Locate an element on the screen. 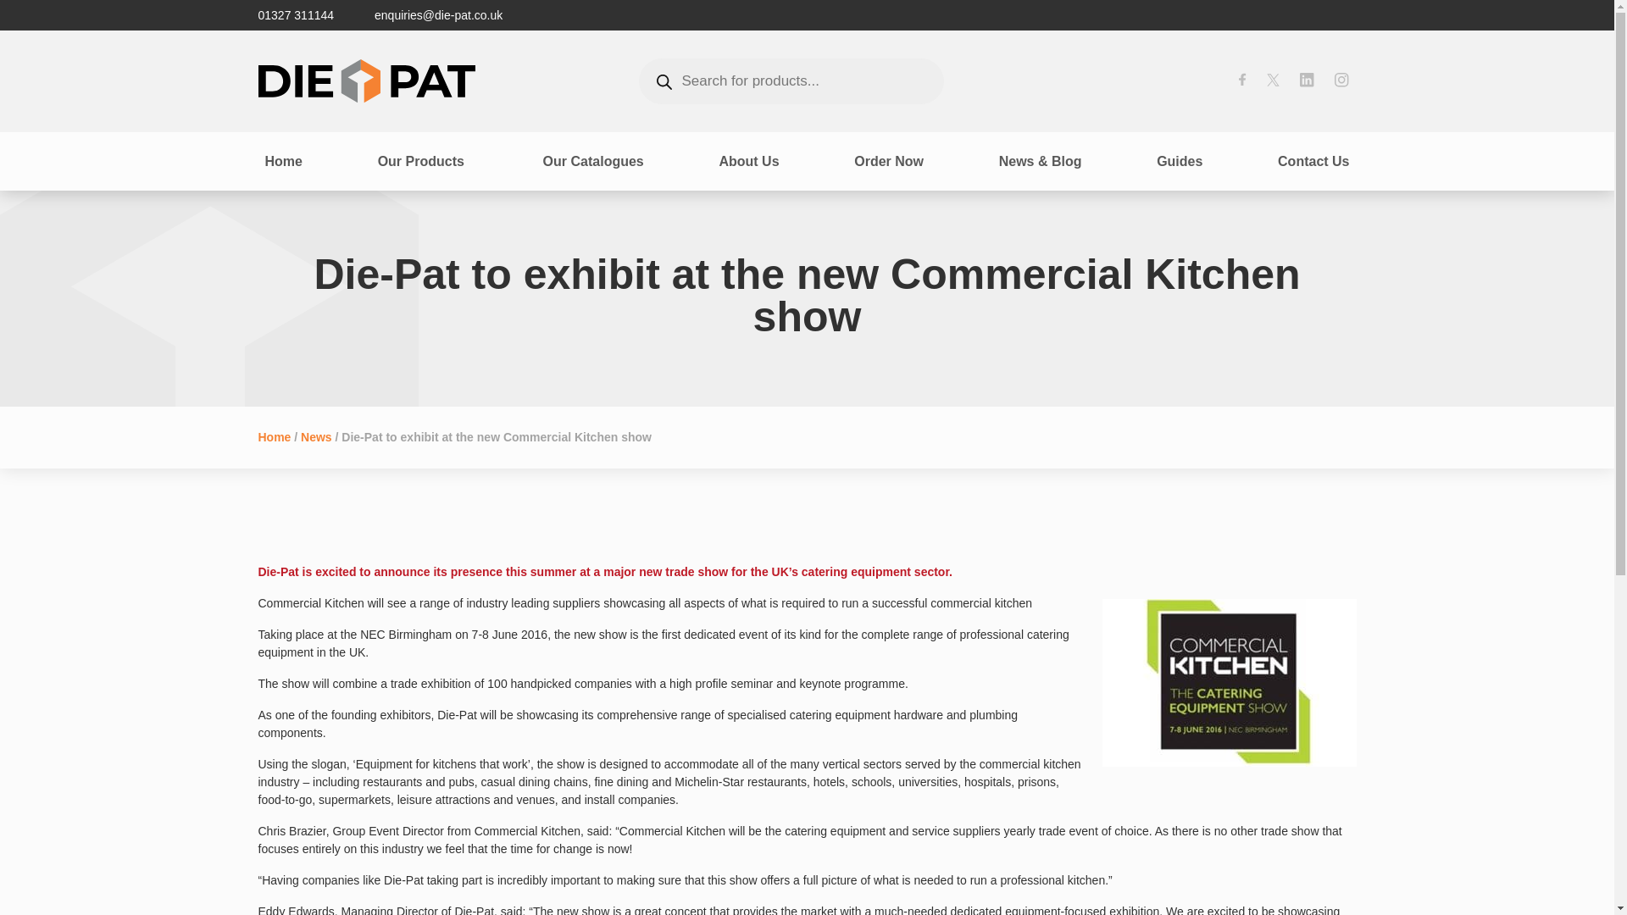 The height and width of the screenshot is (915, 1627). Home is located at coordinates (283, 160).